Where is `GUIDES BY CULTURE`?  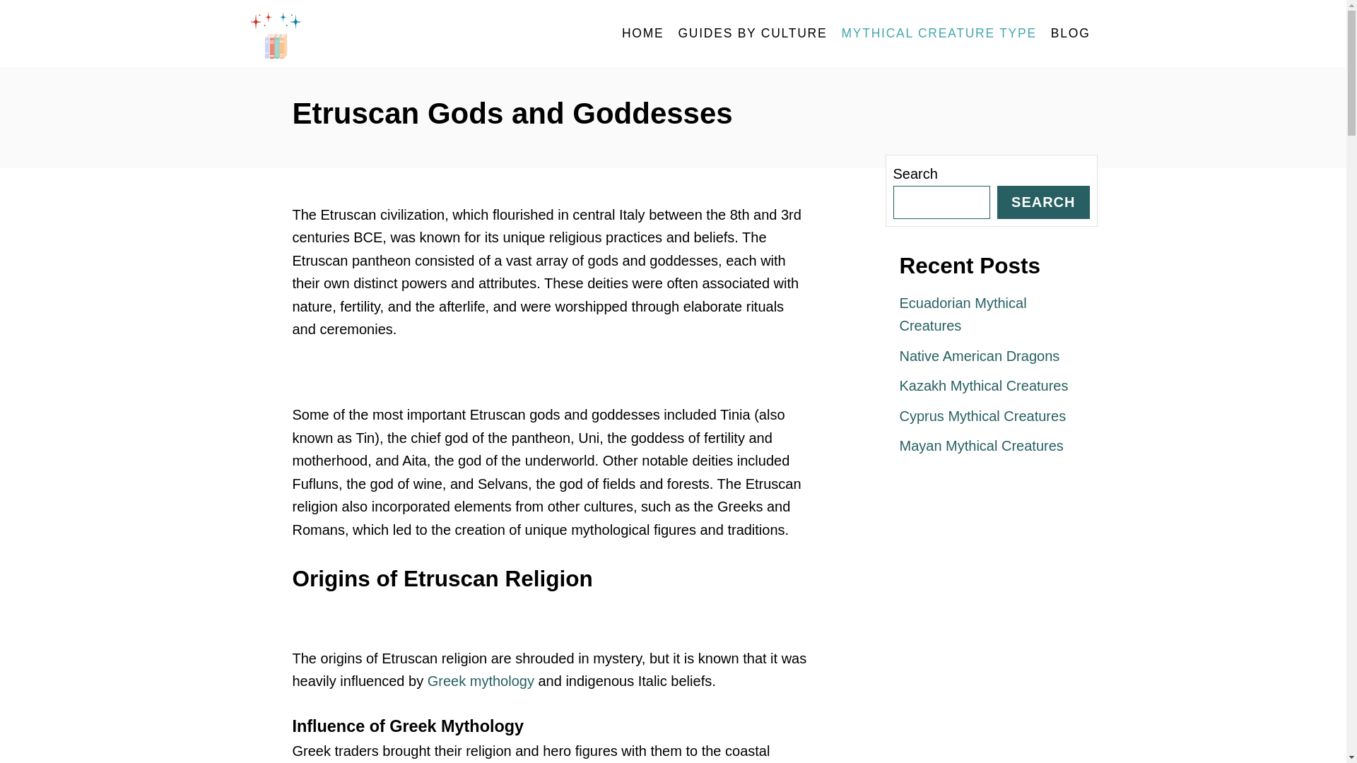 GUIDES BY CULTURE is located at coordinates (752, 34).